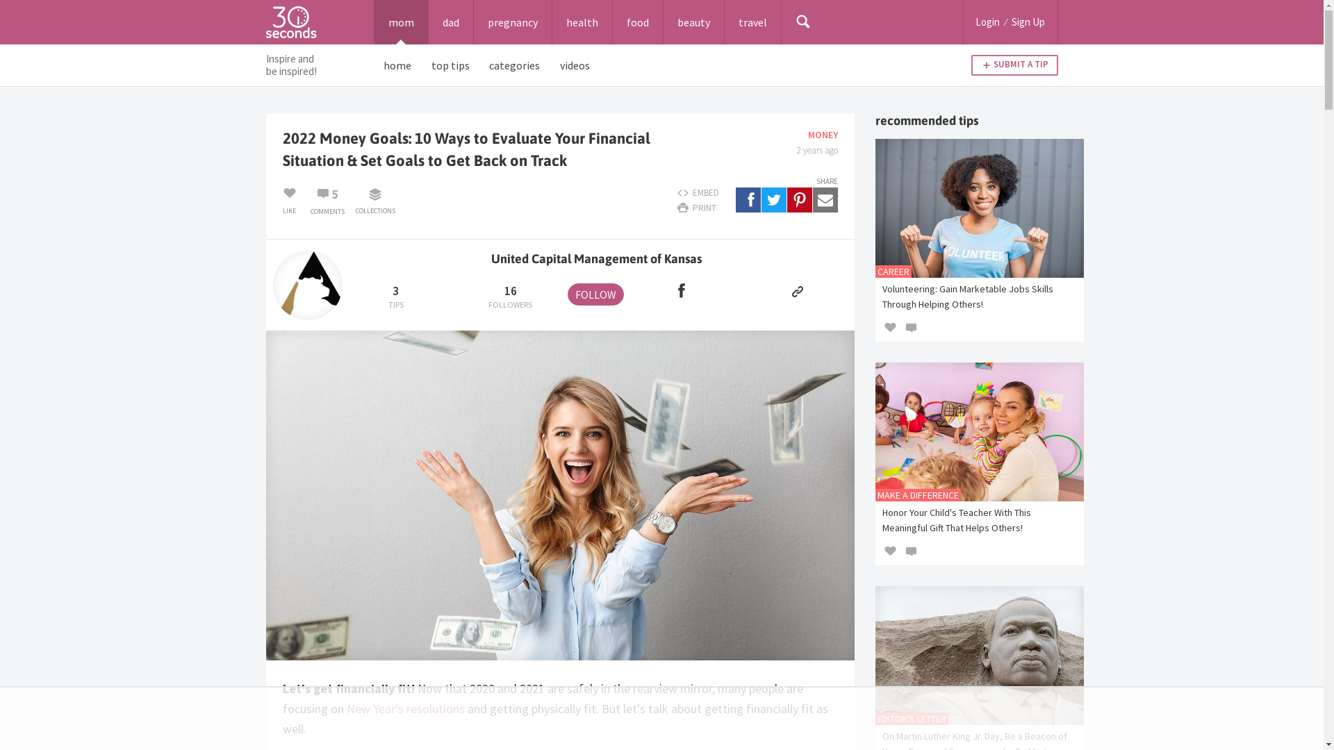 Image resolution: width=1334 pixels, height=750 pixels. Describe the element at coordinates (582, 22) in the screenshot. I see `health` at that location.